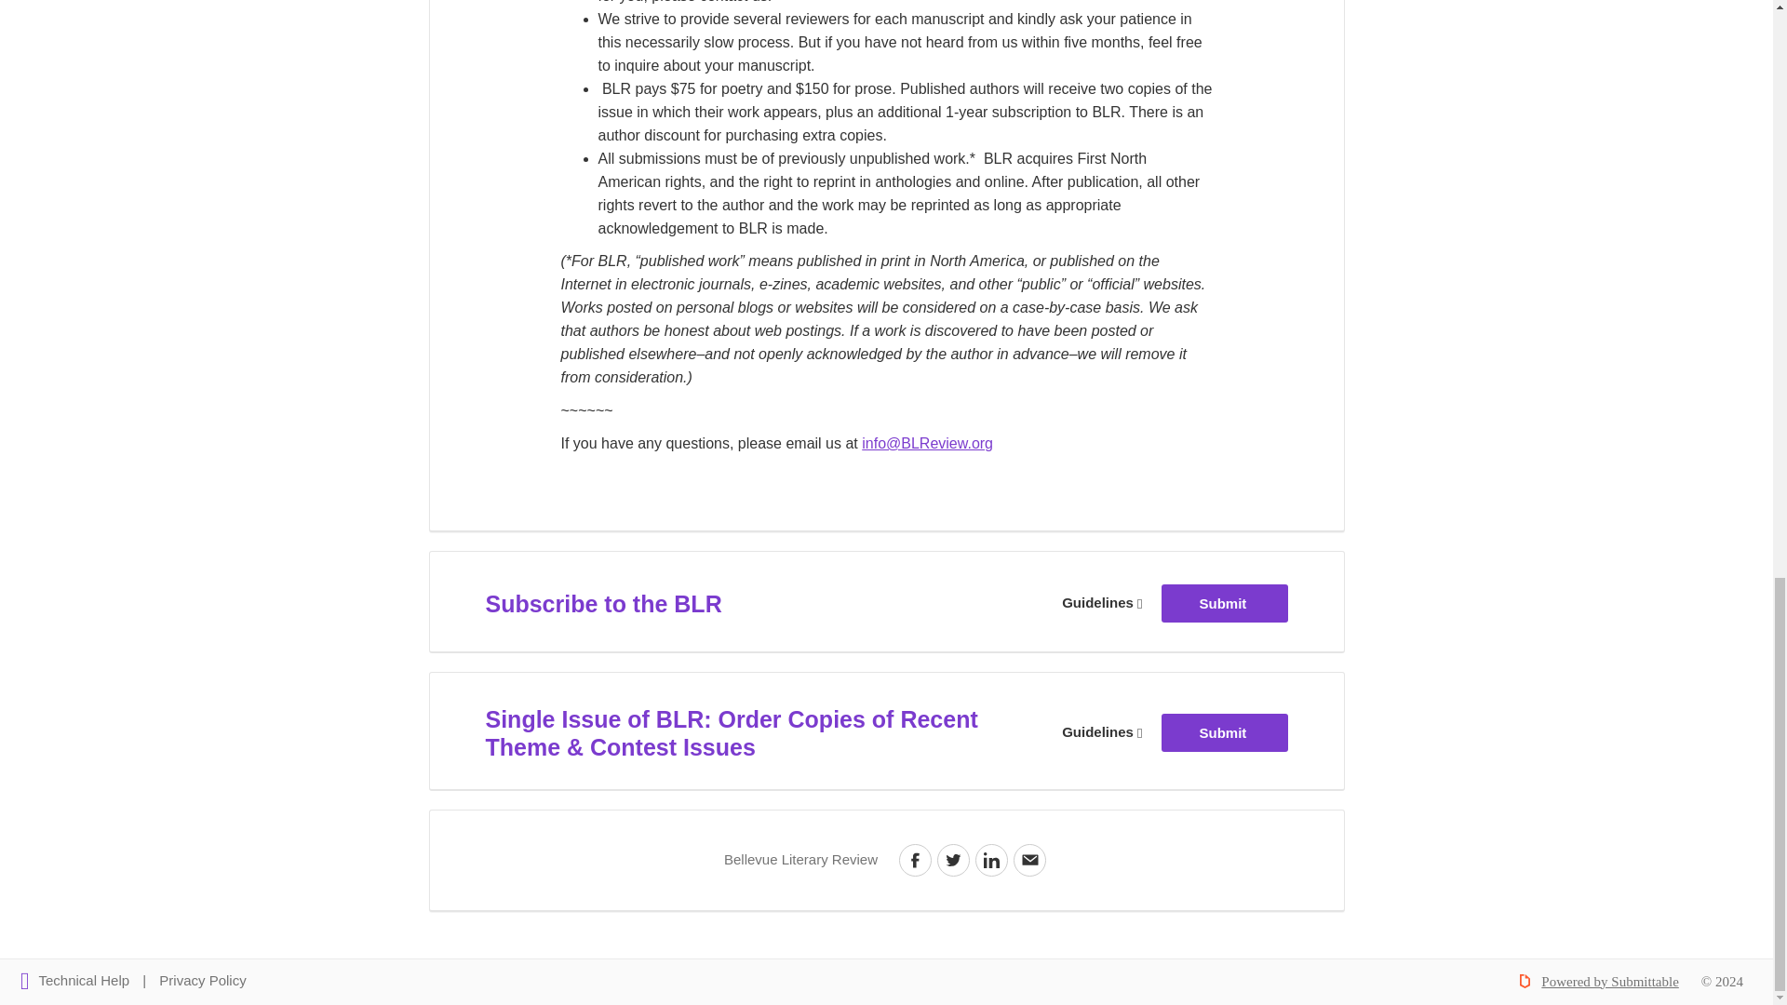 Image resolution: width=1787 pixels, height=1005 pixels. Describe the element at coordinates (1224, 603) in the screenshot. I see `Powered by Submittable` at that location.